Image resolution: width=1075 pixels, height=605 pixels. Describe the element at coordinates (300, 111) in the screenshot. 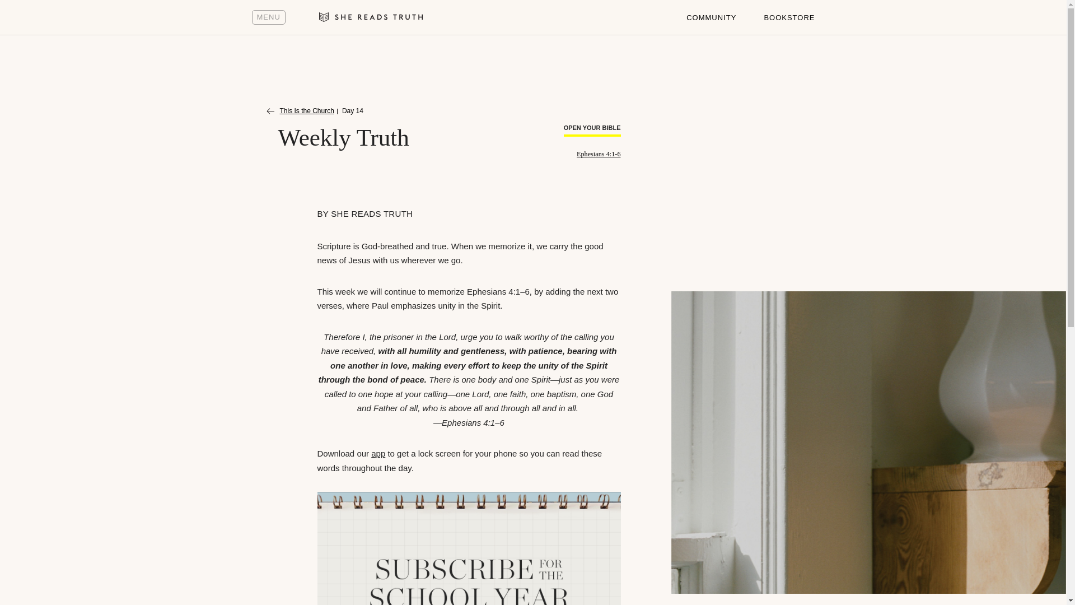

I see `This Is the Church` at that location.